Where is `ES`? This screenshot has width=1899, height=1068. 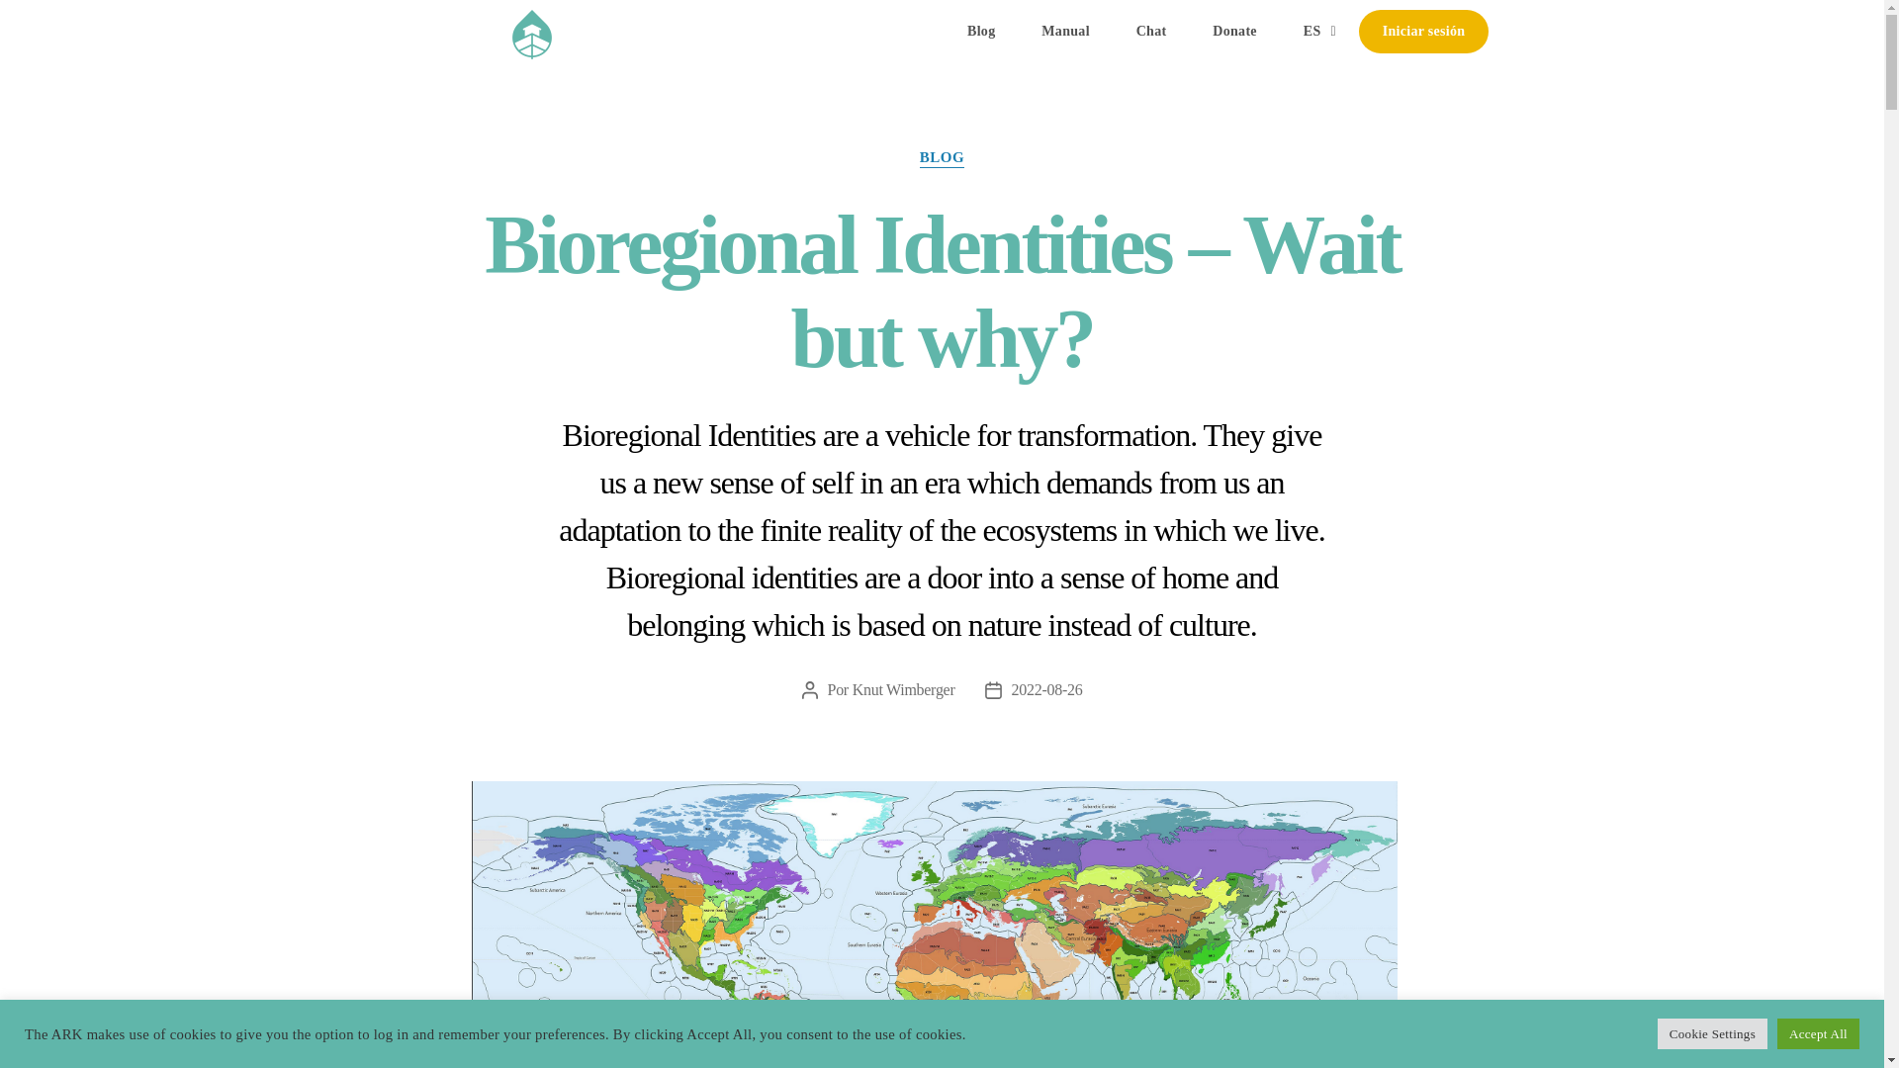 ES is located at coordinates (1319, 32).